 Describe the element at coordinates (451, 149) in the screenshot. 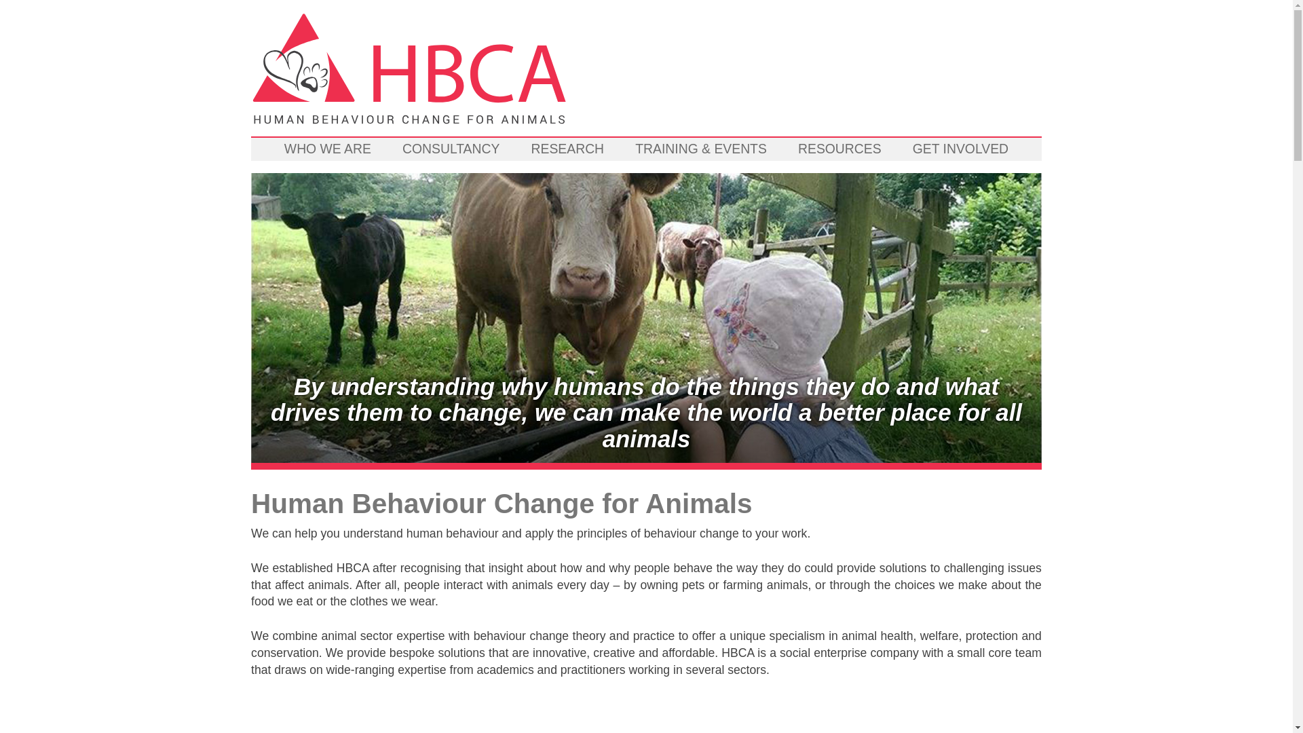

I see `CONSULTANCY` at that location.